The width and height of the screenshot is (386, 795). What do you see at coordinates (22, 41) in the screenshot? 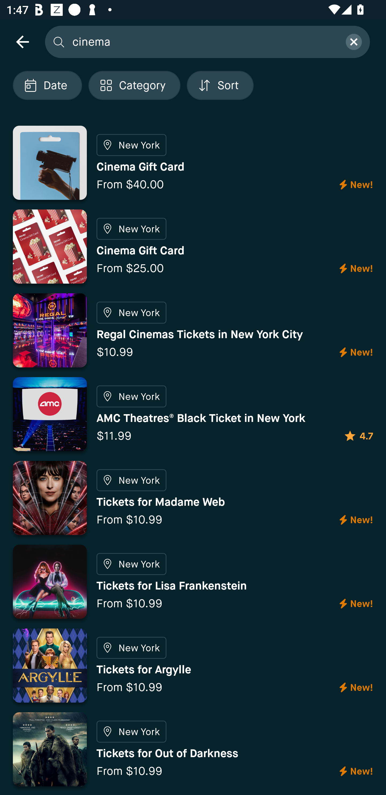
I see `navigation icon` at bounding box center [22, 41].